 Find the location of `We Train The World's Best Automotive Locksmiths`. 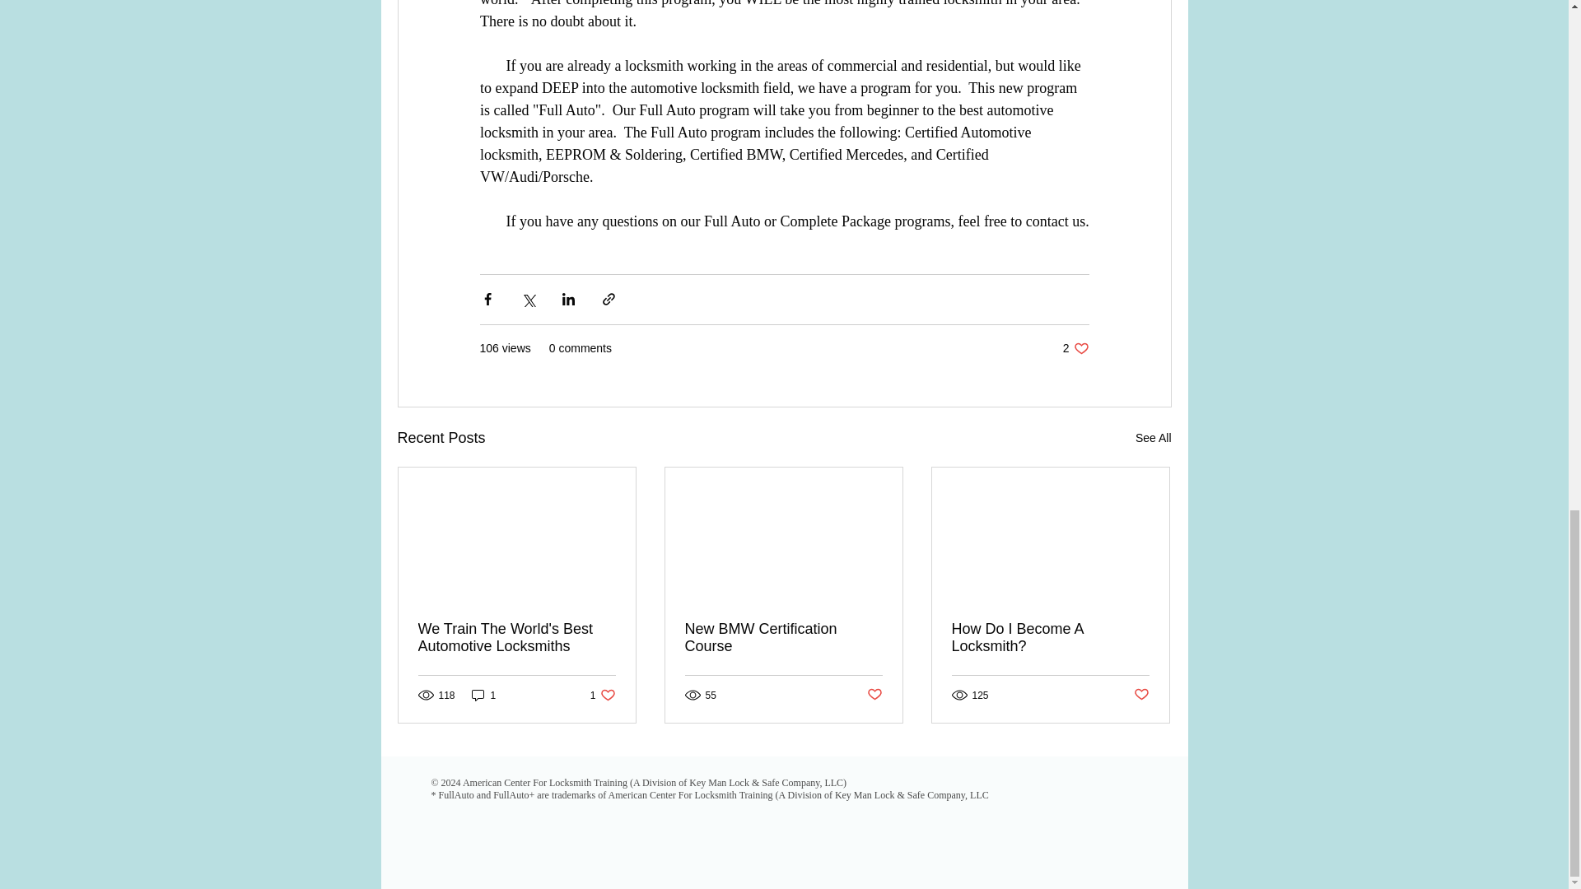

We Train The World's Best Automotive Locksmiths is located at coordinates (1075, 348).